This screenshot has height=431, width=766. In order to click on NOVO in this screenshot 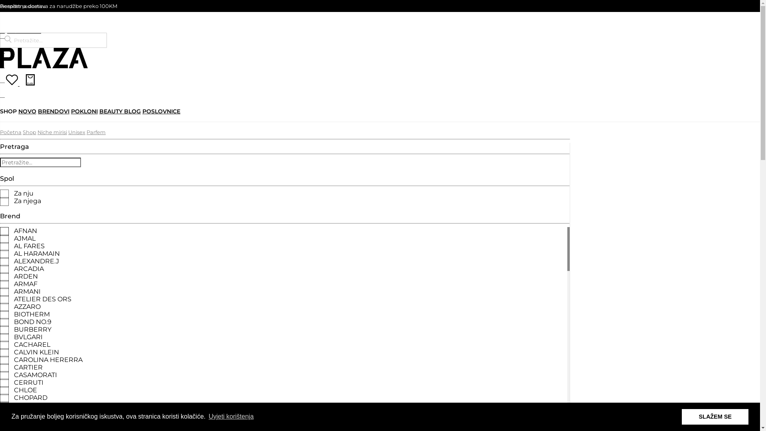, I will do `click(27, 111)`.